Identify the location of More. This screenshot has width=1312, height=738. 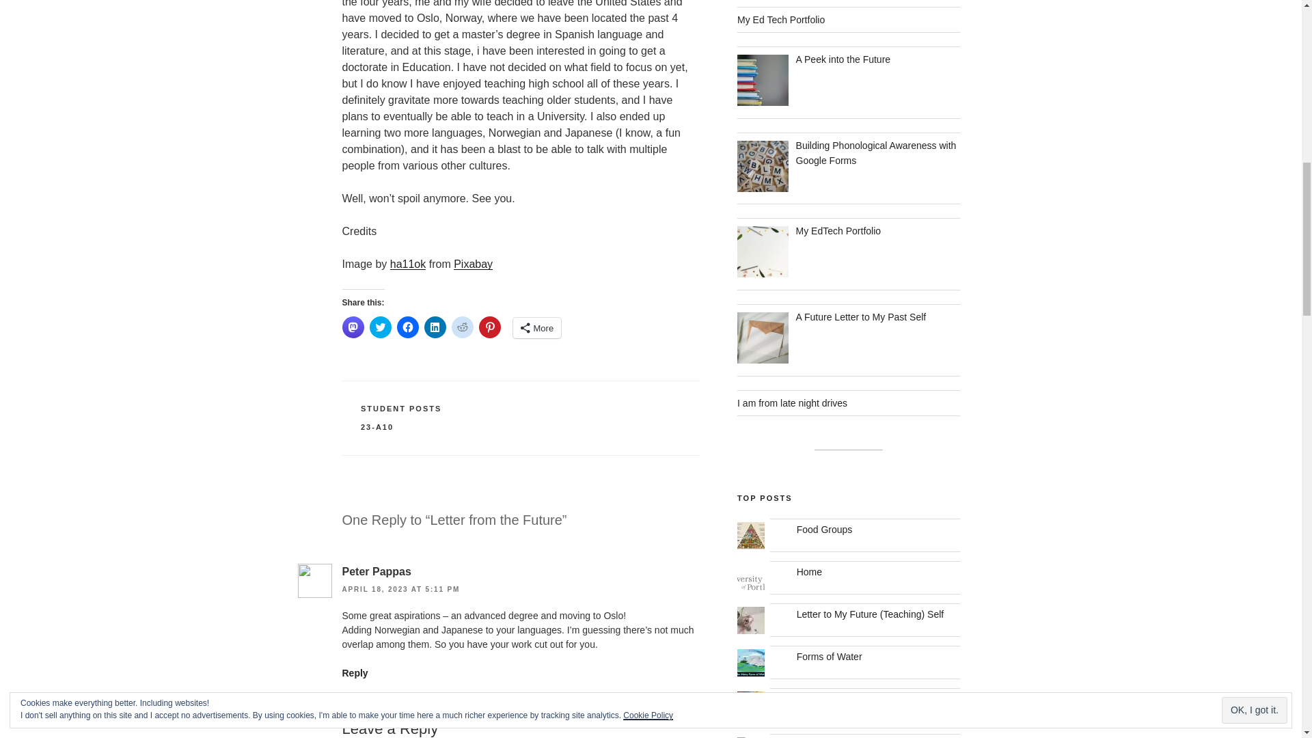
(537, 328).